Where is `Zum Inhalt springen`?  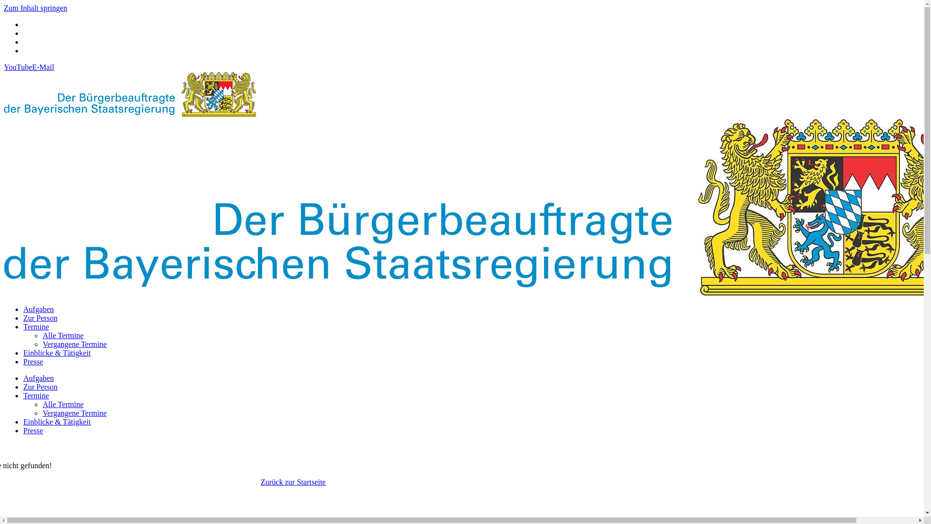 Zum Inhalt springen is located at coordinates (36, 8).